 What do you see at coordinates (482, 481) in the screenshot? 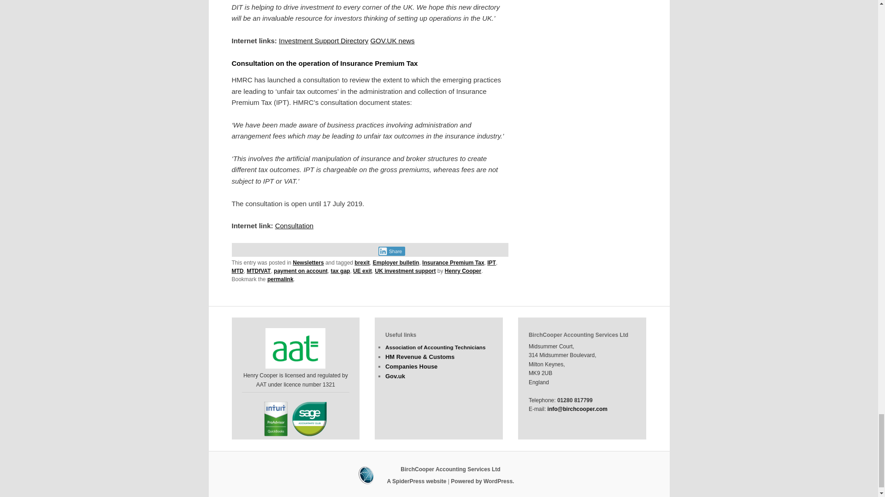
I see `Semantic Personal Publishing Platform` at bounding box center [482, 481].